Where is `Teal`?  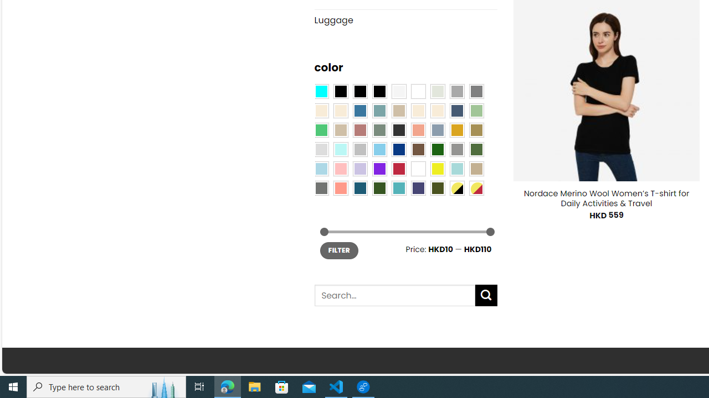
Teal is located at coordinates (399, 187).